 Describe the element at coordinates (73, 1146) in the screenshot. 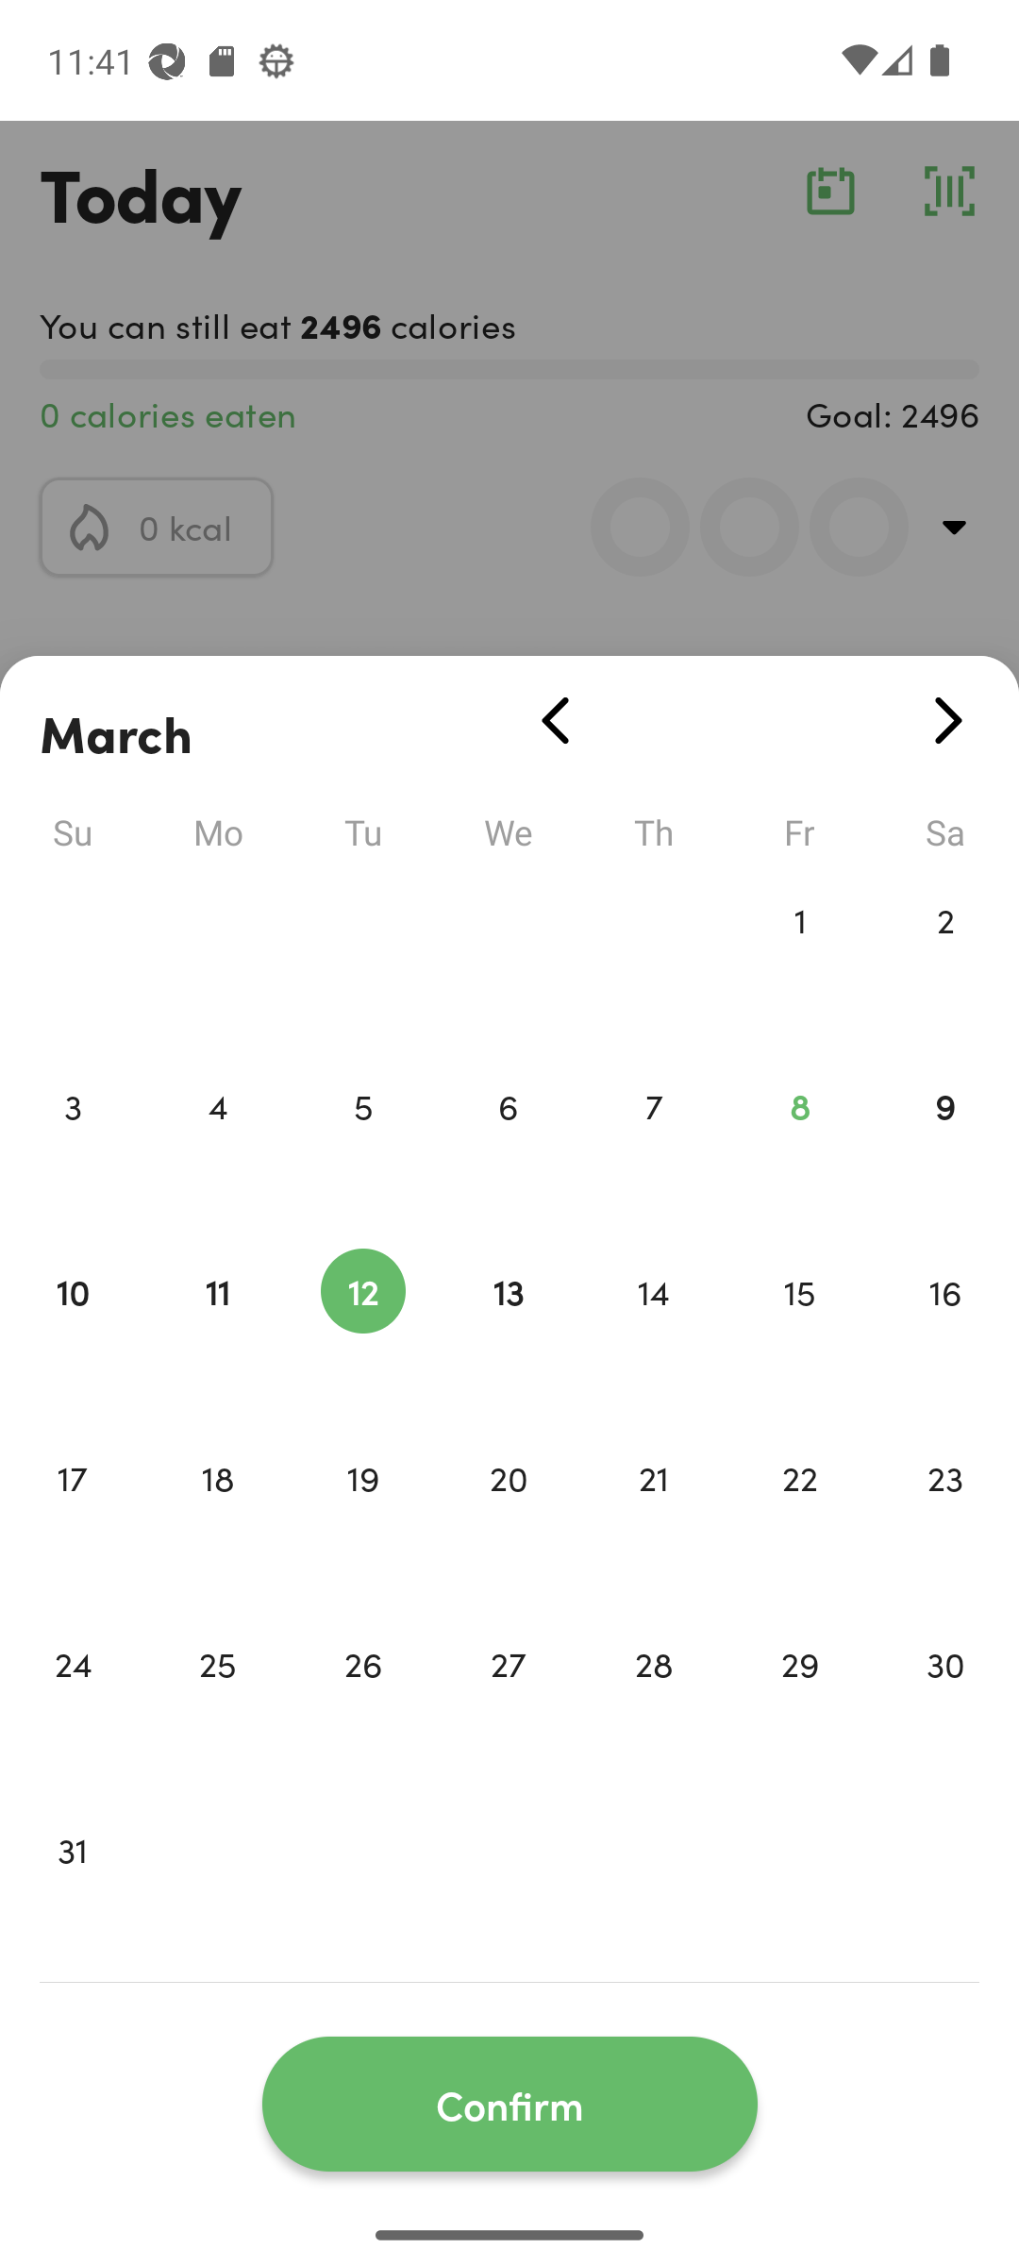

I see `3` at that location.